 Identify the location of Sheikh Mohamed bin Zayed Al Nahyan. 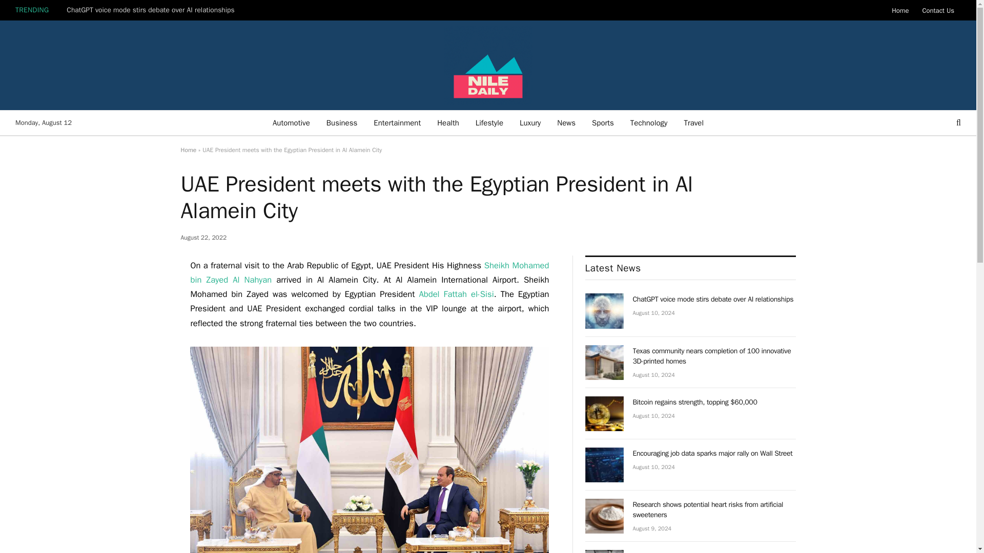
(369, 272).